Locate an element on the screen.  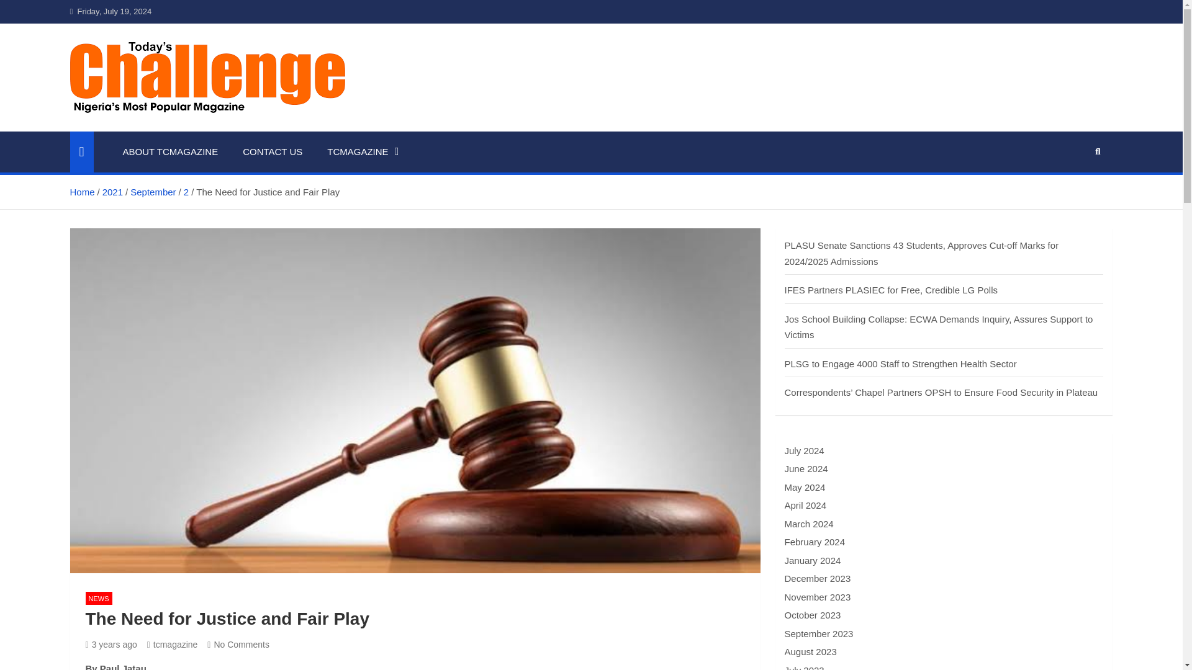
No Comments is located at coordinates (238, 644).